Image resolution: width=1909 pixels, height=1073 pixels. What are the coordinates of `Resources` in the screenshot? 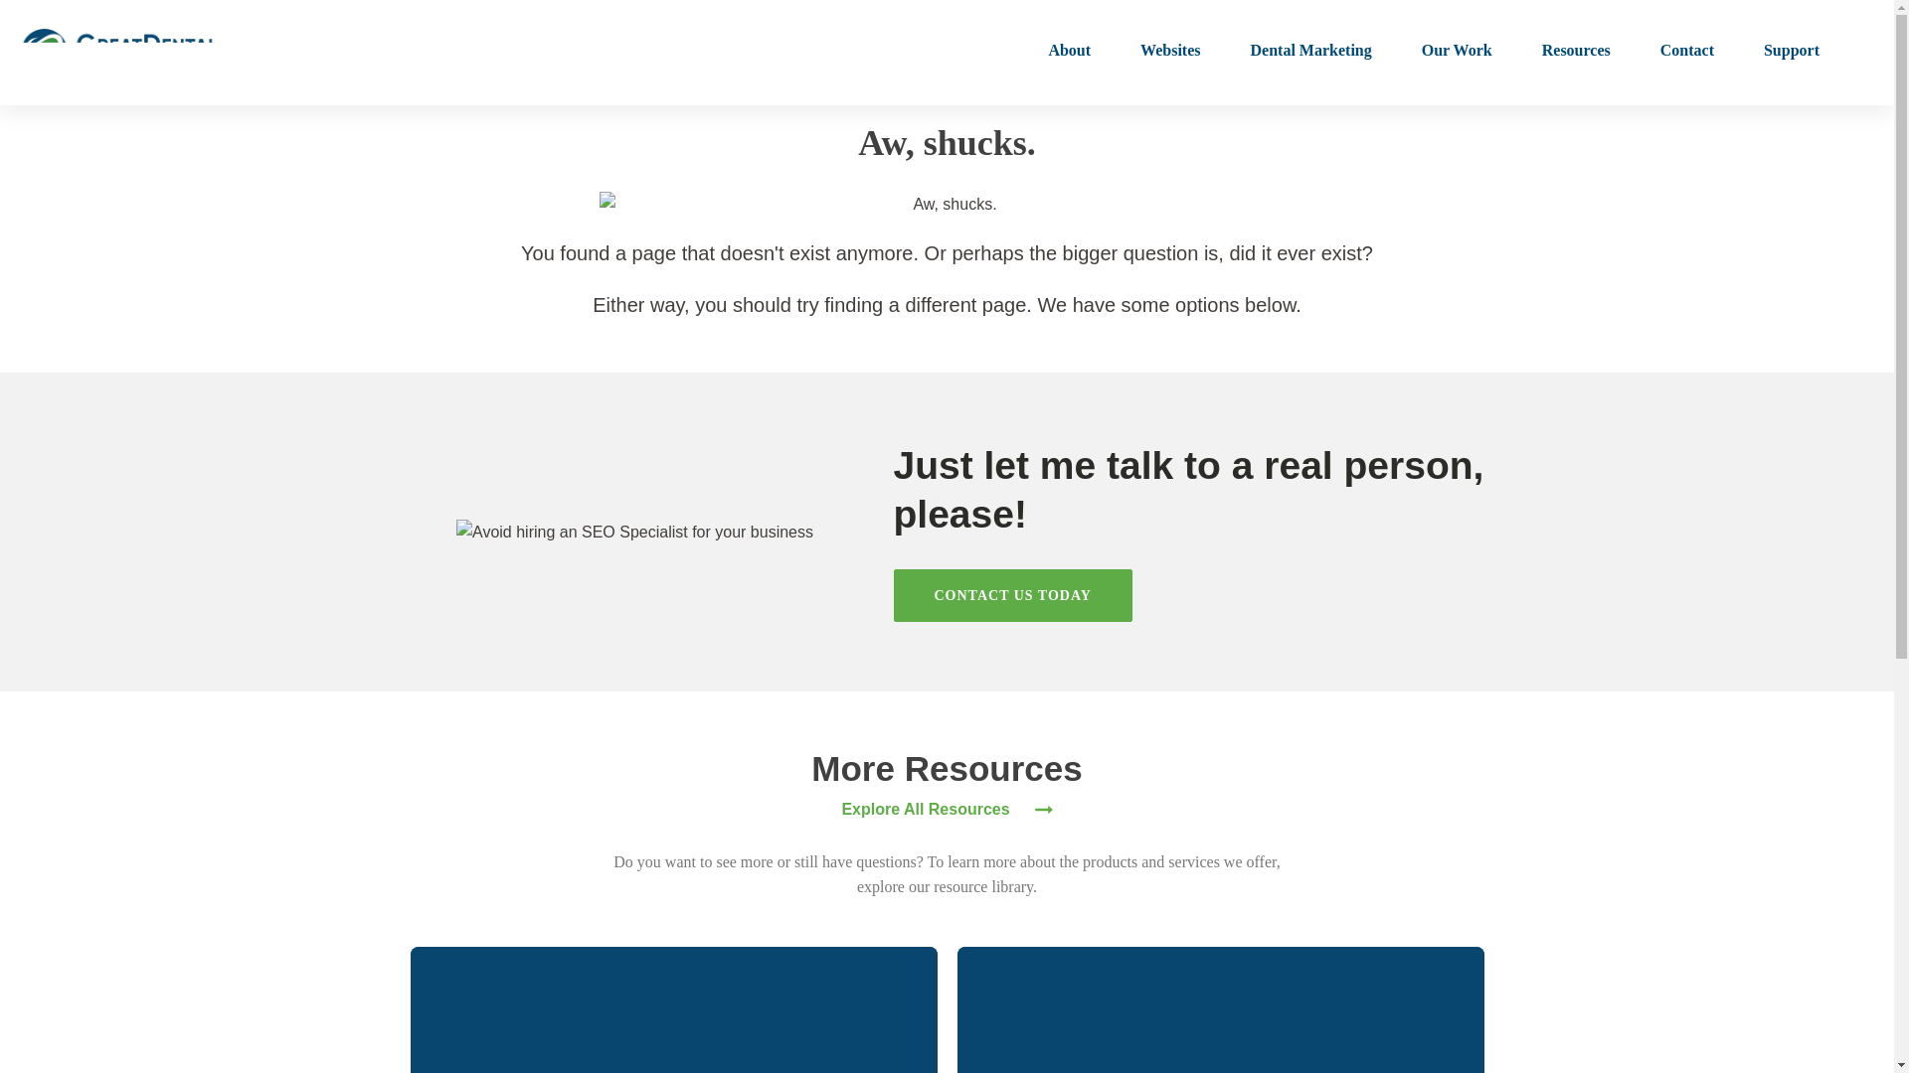 It's located at (1577, 52).